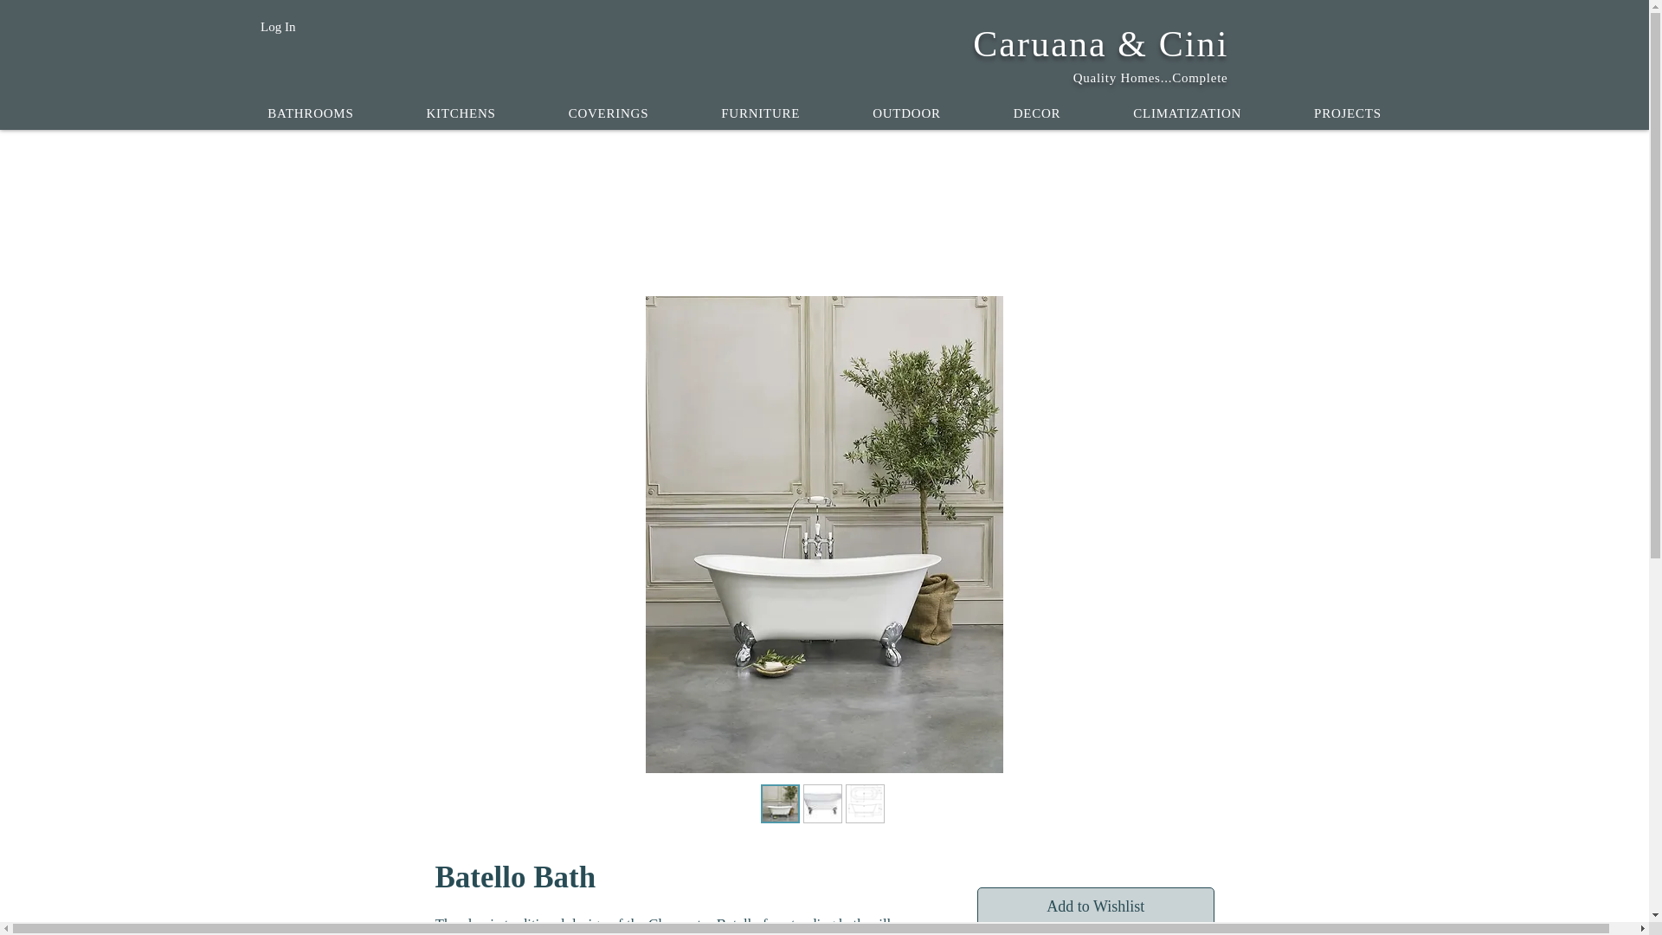  Describe the element at coordinates (277, 26) in the screenshot. I see `Log In` at that location.